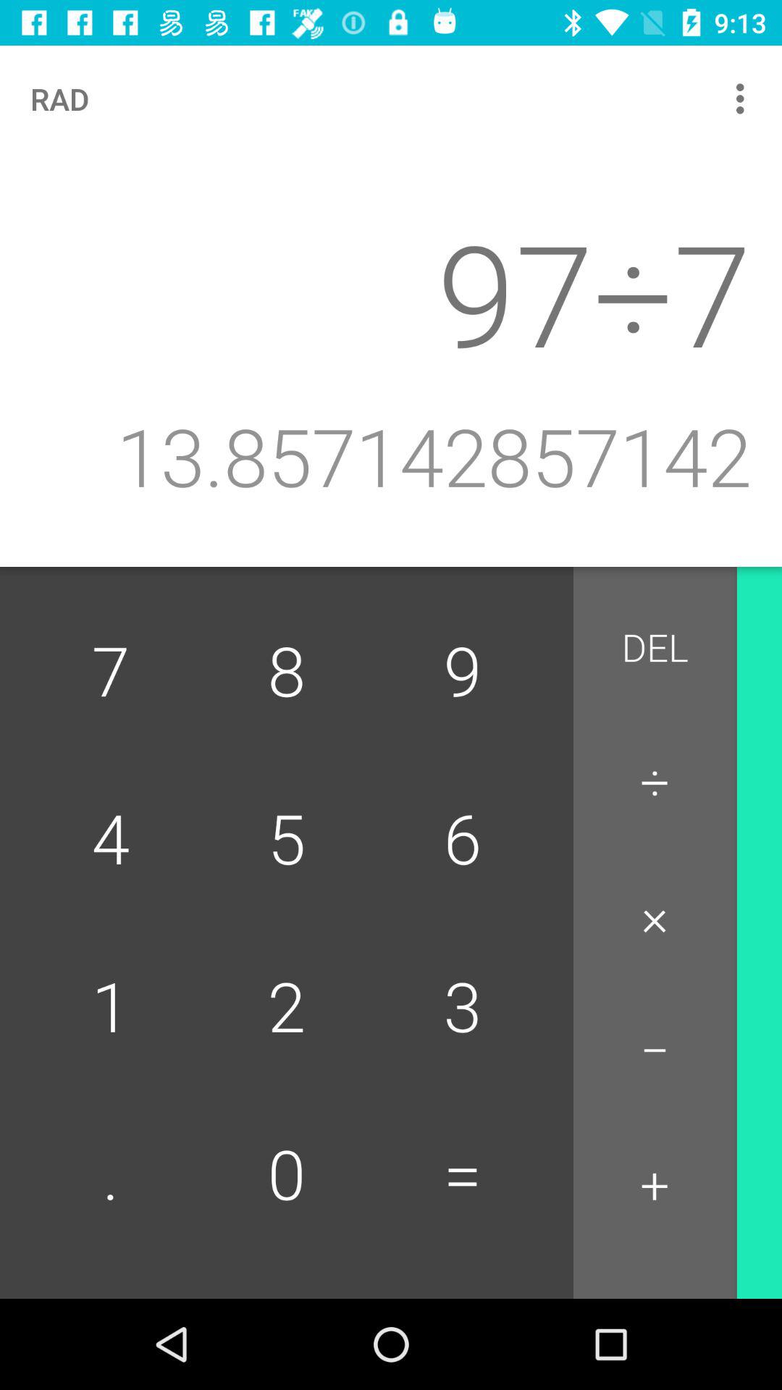  Describe the element at coordinates (462, 1176) in the screenshot. I see `choose the button to the right of 2 item` at that location.